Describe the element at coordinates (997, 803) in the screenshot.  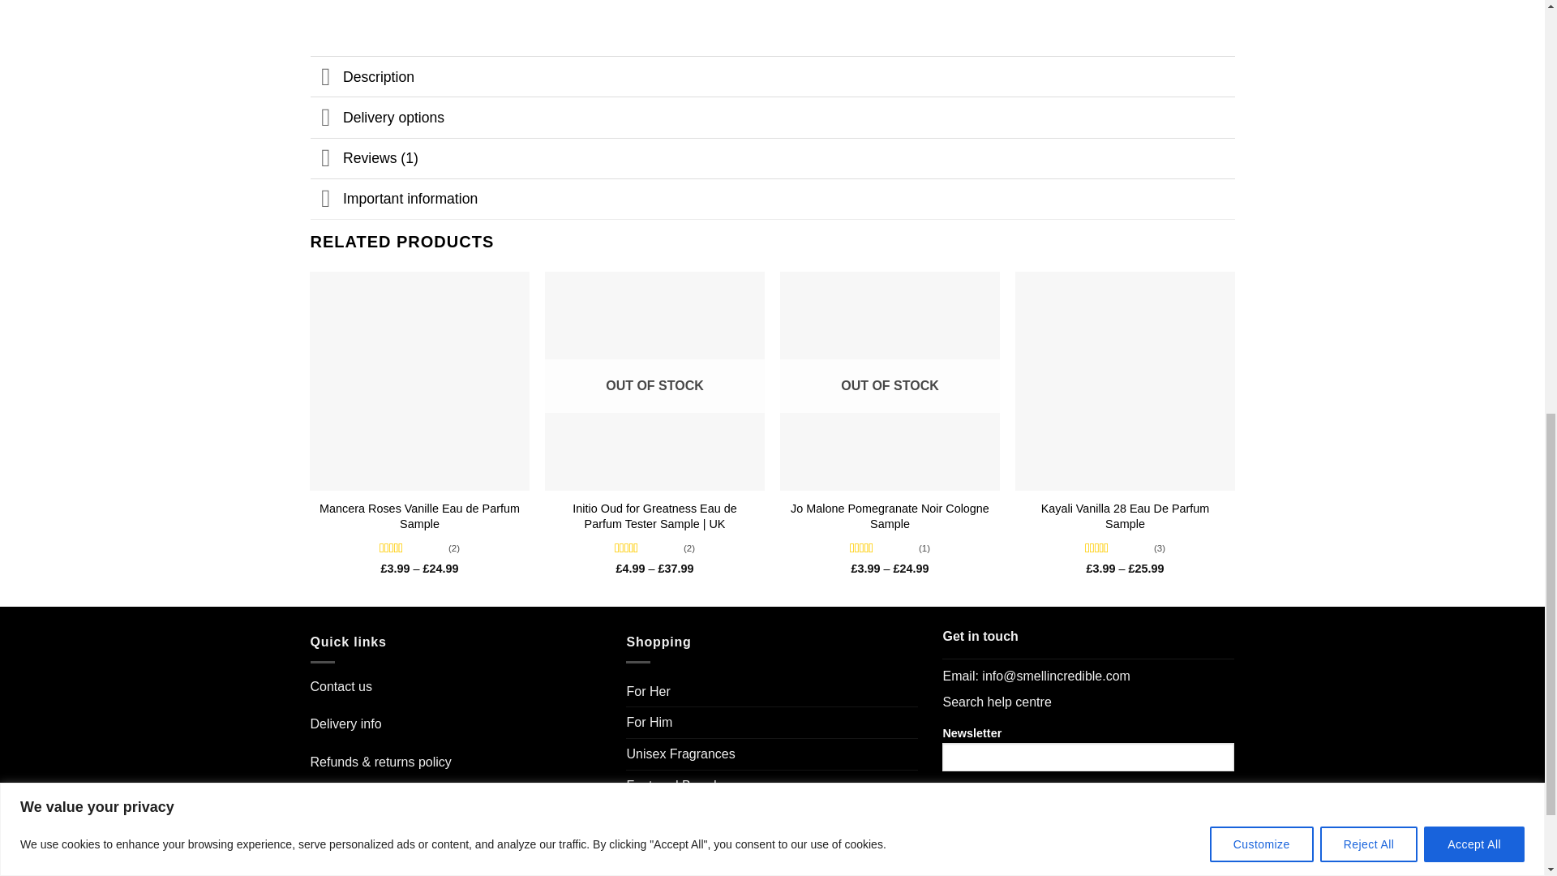
I see `Subscribe` at that location.